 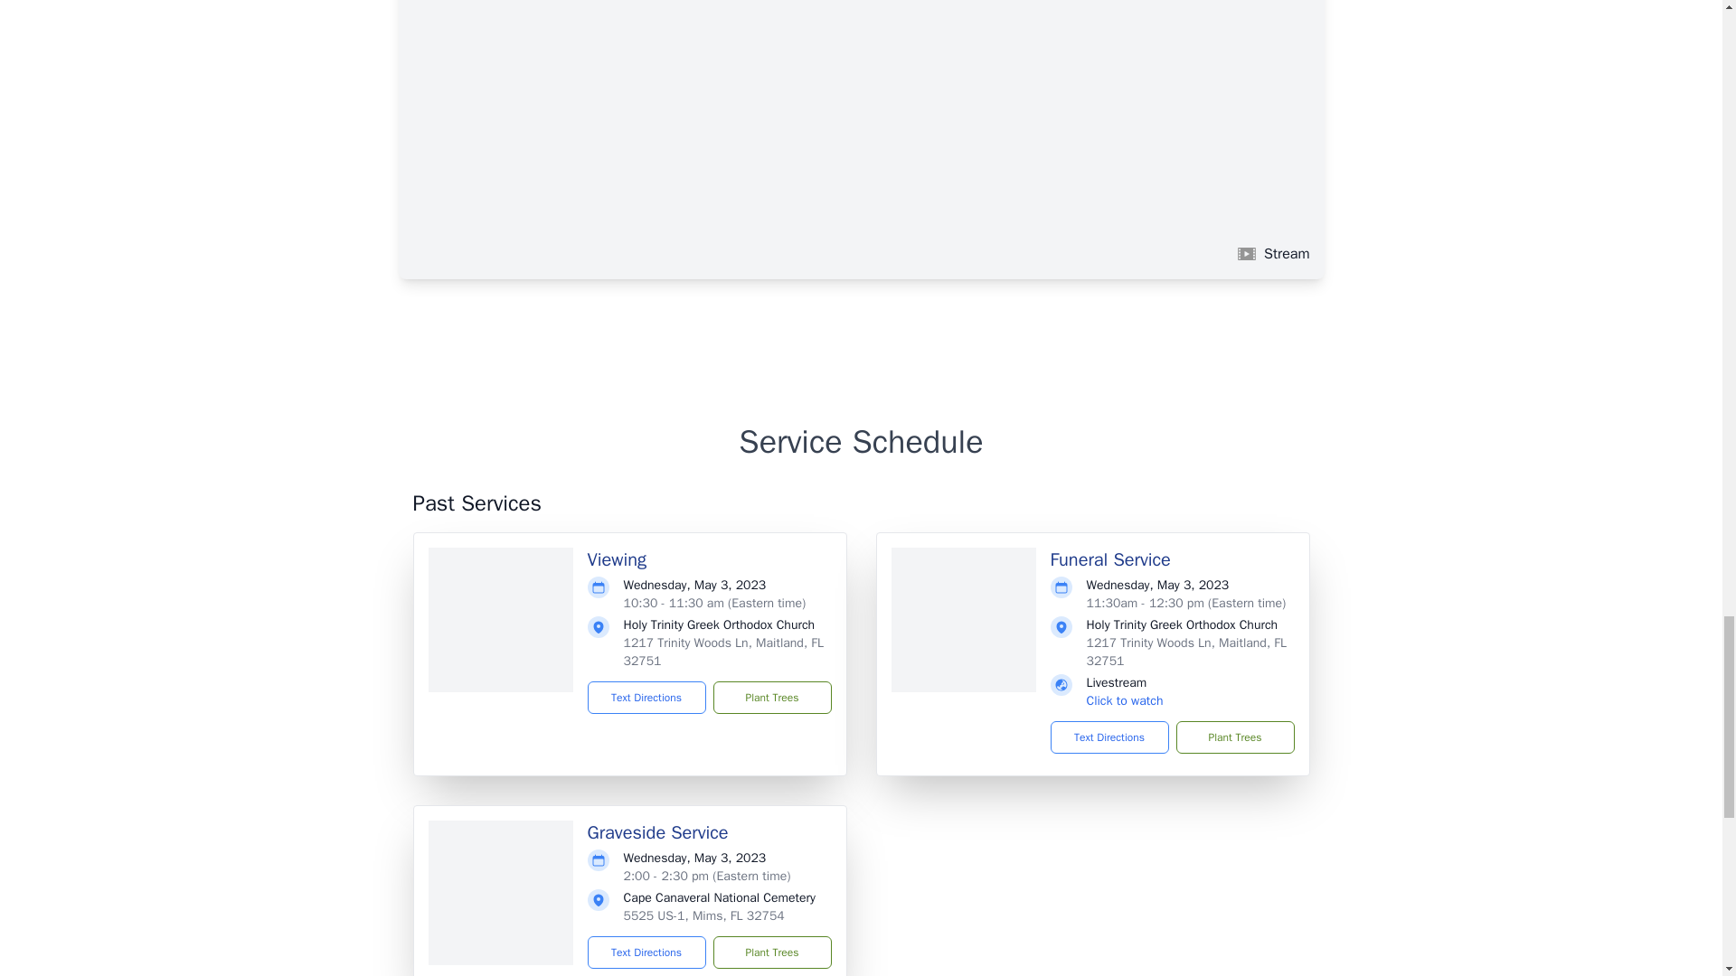 I want to click on Click to watch, so click(x=1125, y=700).